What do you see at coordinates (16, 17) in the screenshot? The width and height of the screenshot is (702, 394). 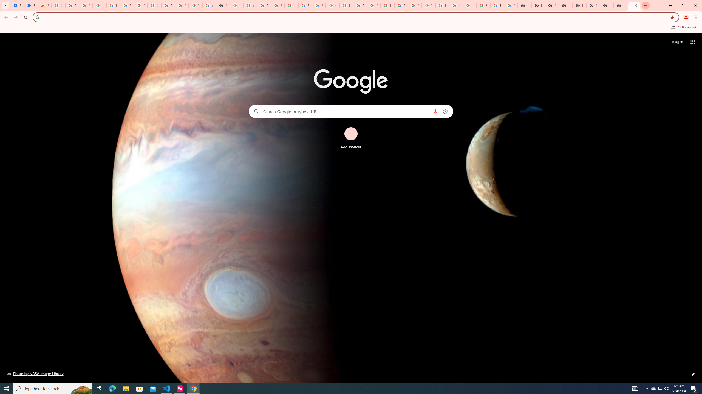 I see `Forward` at bounding box center [16, 17].